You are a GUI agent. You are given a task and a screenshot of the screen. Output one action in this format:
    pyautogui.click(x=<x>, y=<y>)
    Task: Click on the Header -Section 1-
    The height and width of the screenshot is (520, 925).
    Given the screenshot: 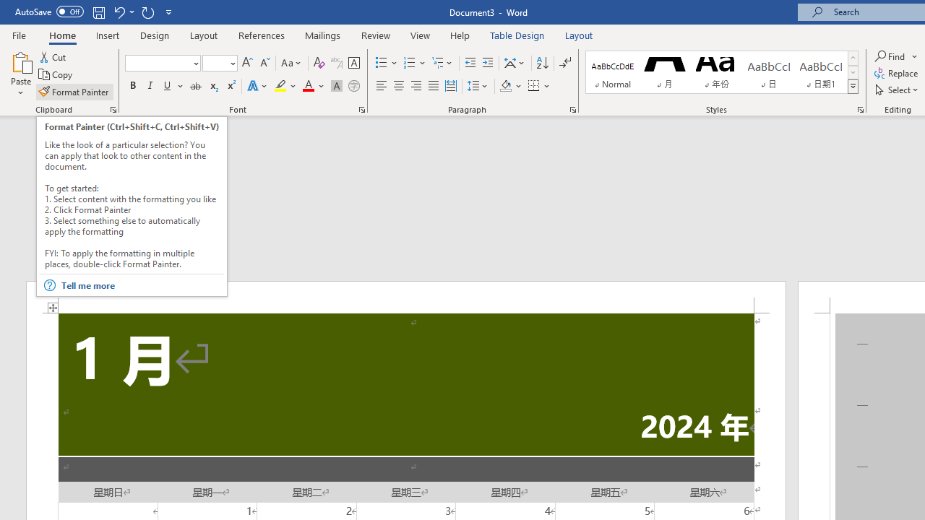 What is the action you would take?
    pyautogui.click(x=406, y=297)
    